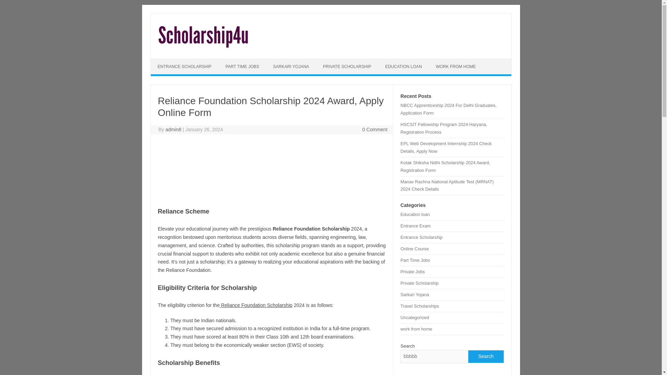  What do you see at coordinates (444, 128) in the screenshot?
I see `HSCSIT Fellowship Program 2024 Haryana, Registration Process` at bounding box center [444, 128].